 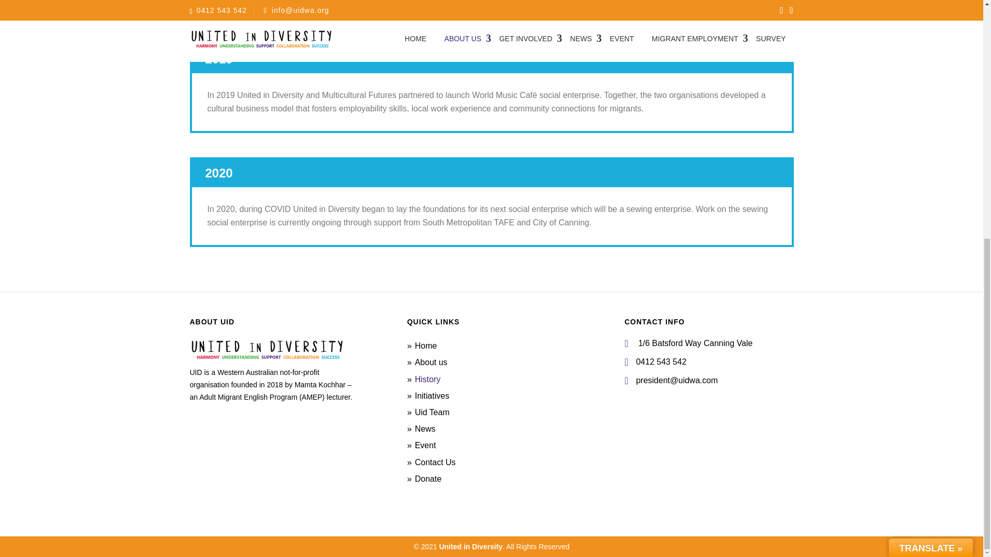 What do you see at coordinates (433, 412) in the screenshot?
I see `Uid Team` at bounding box center [433, 412].